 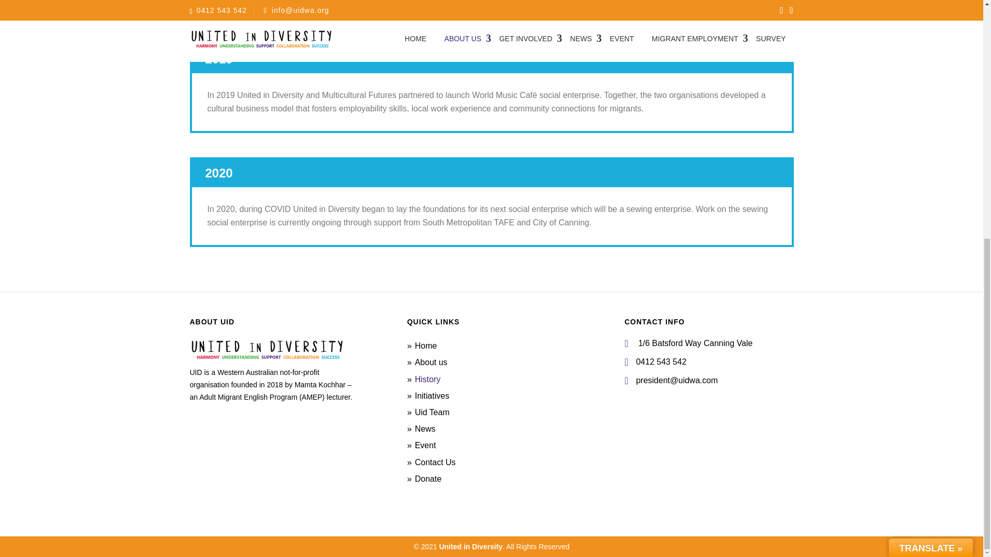 What do you see at coordinates (433, 412) in the screenshot?
I see `Uid Team` at bounding box center [433, 412].